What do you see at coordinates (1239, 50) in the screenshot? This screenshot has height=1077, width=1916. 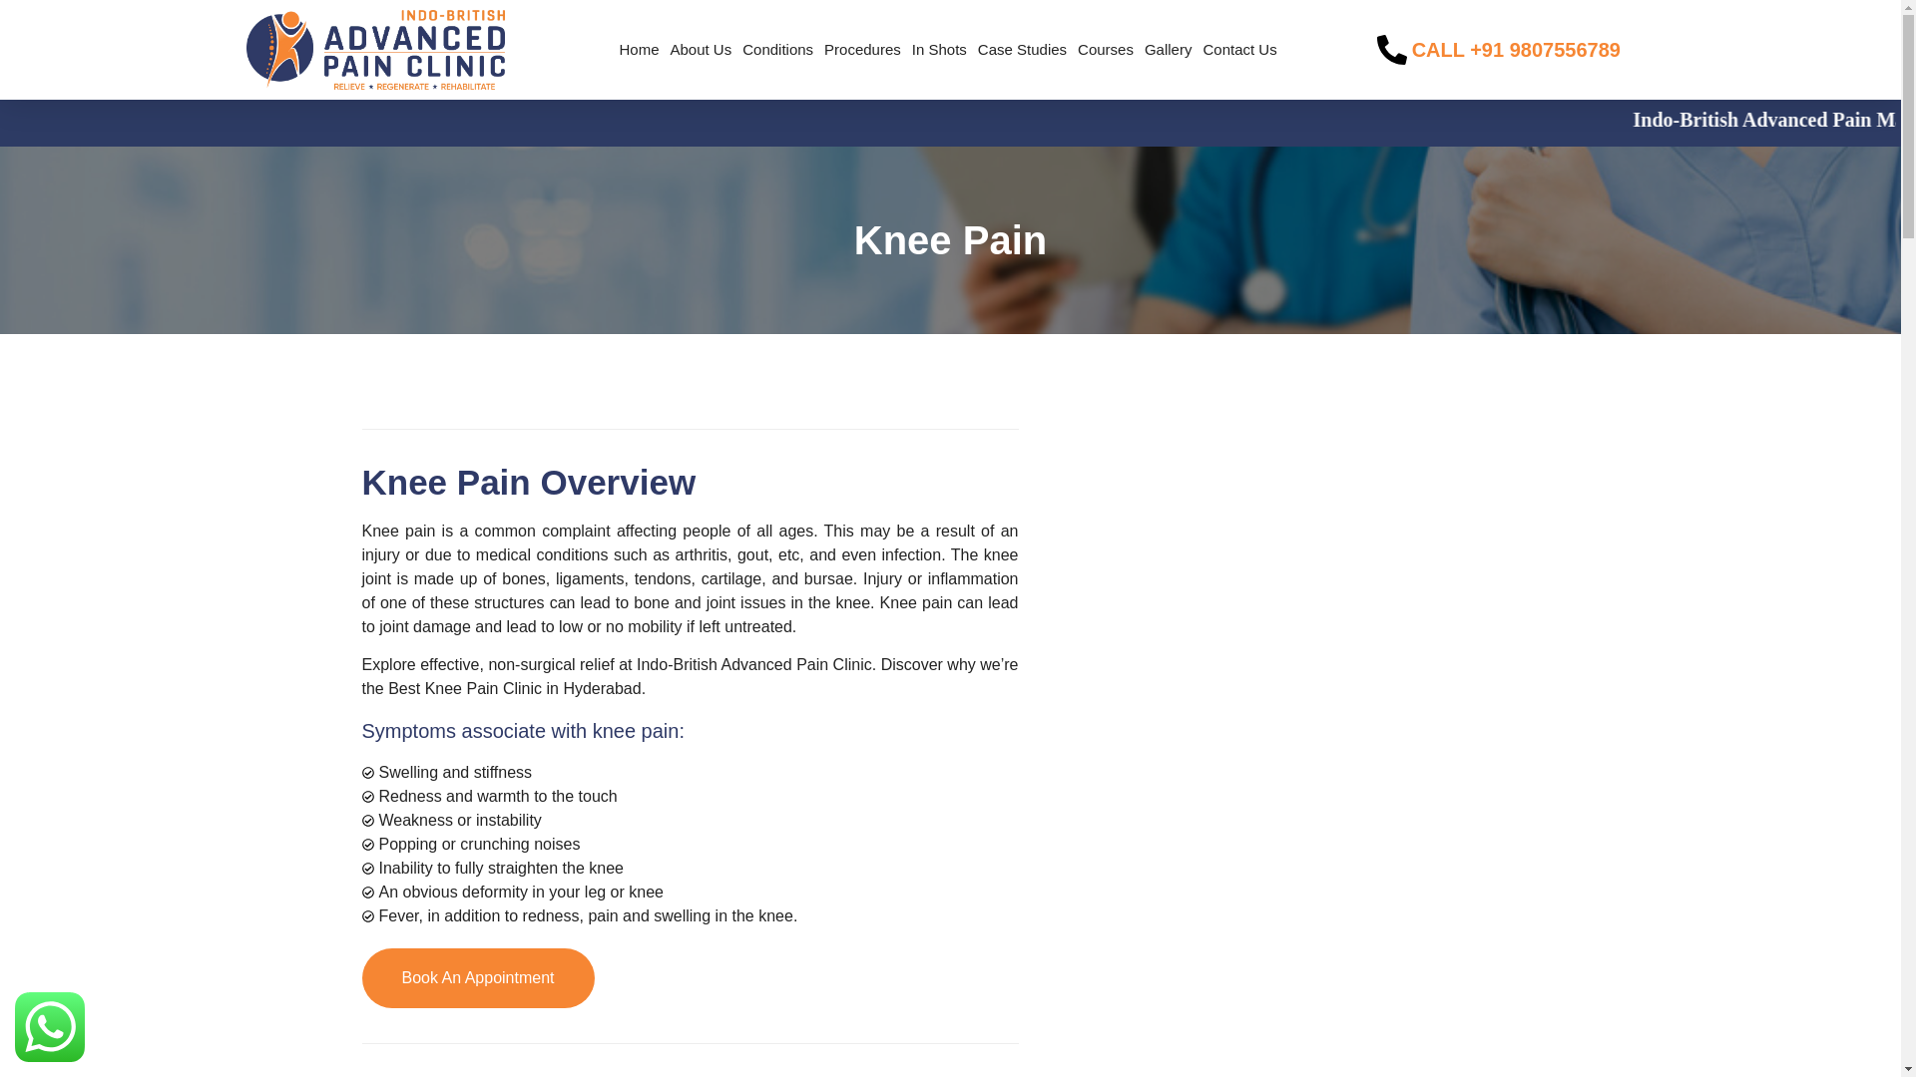 I see `Contact Us` at bounding box center [1239, 50].